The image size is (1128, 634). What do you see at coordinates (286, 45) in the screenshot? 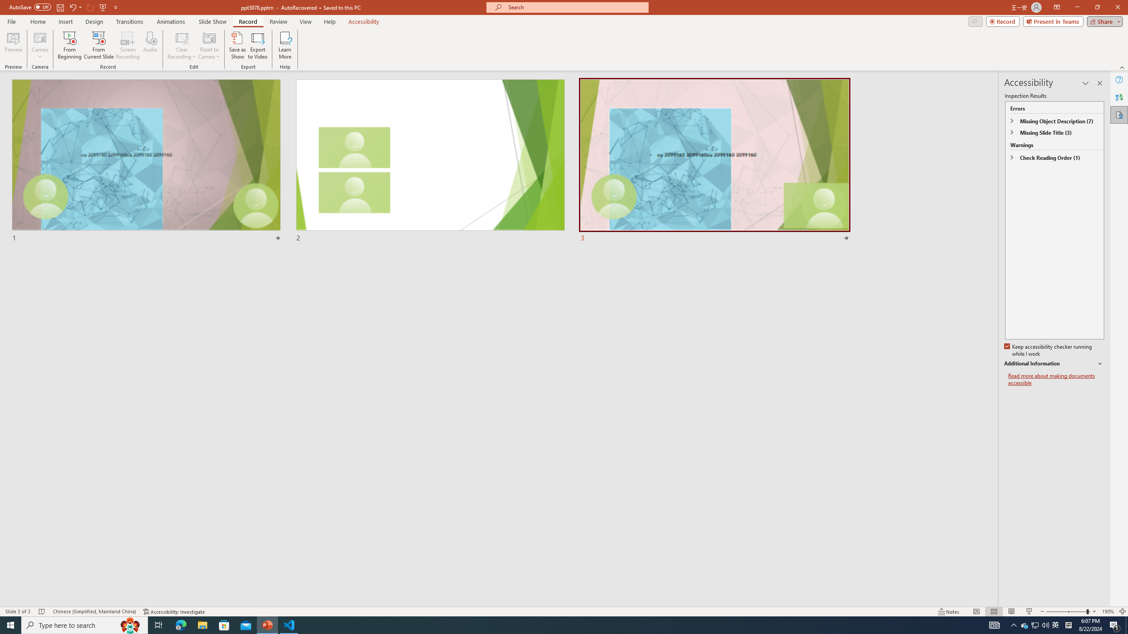
I see `Learn More` at bounding box center [286, 45].